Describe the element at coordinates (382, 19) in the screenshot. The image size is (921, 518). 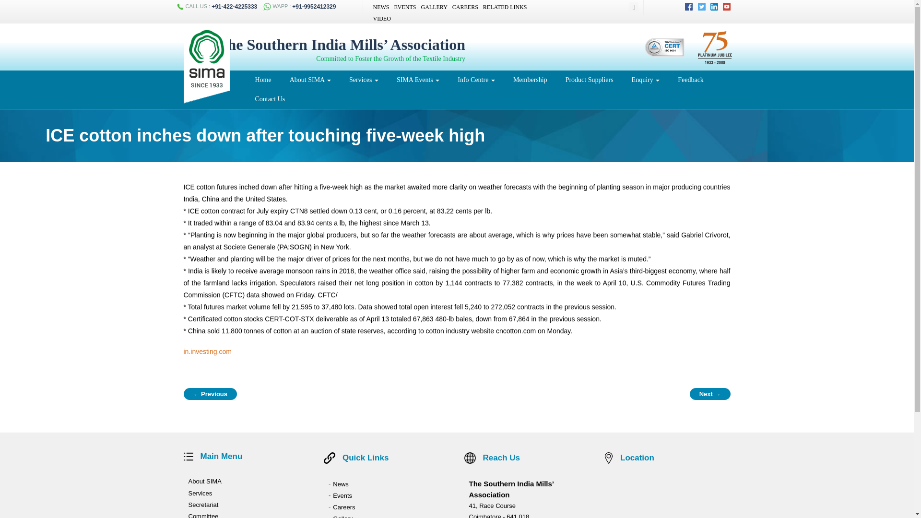
I see `VIDEO` at that location.